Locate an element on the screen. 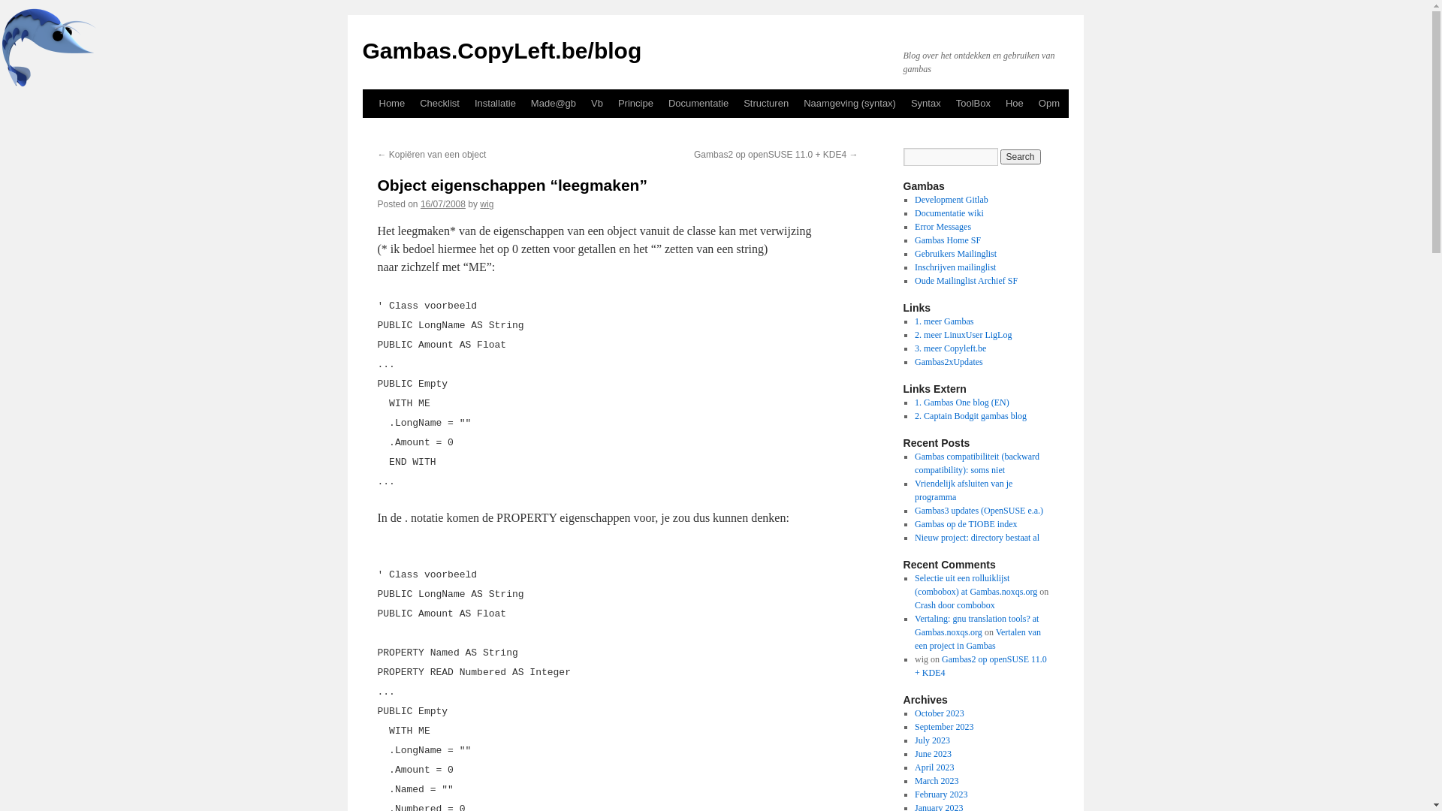 This screenshot has width=1442, height=811. February 2023 is located at coordinates (941, 794).